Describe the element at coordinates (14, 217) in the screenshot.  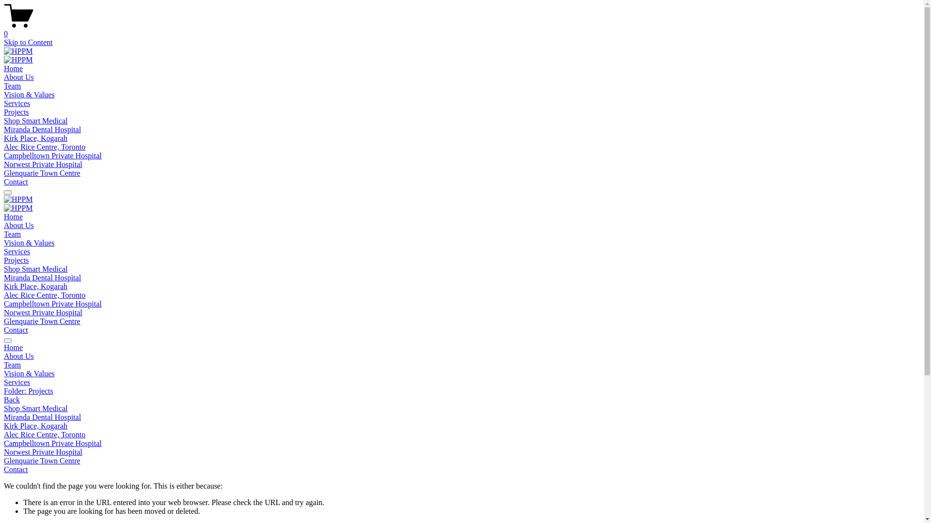
I see `Home` at that location.